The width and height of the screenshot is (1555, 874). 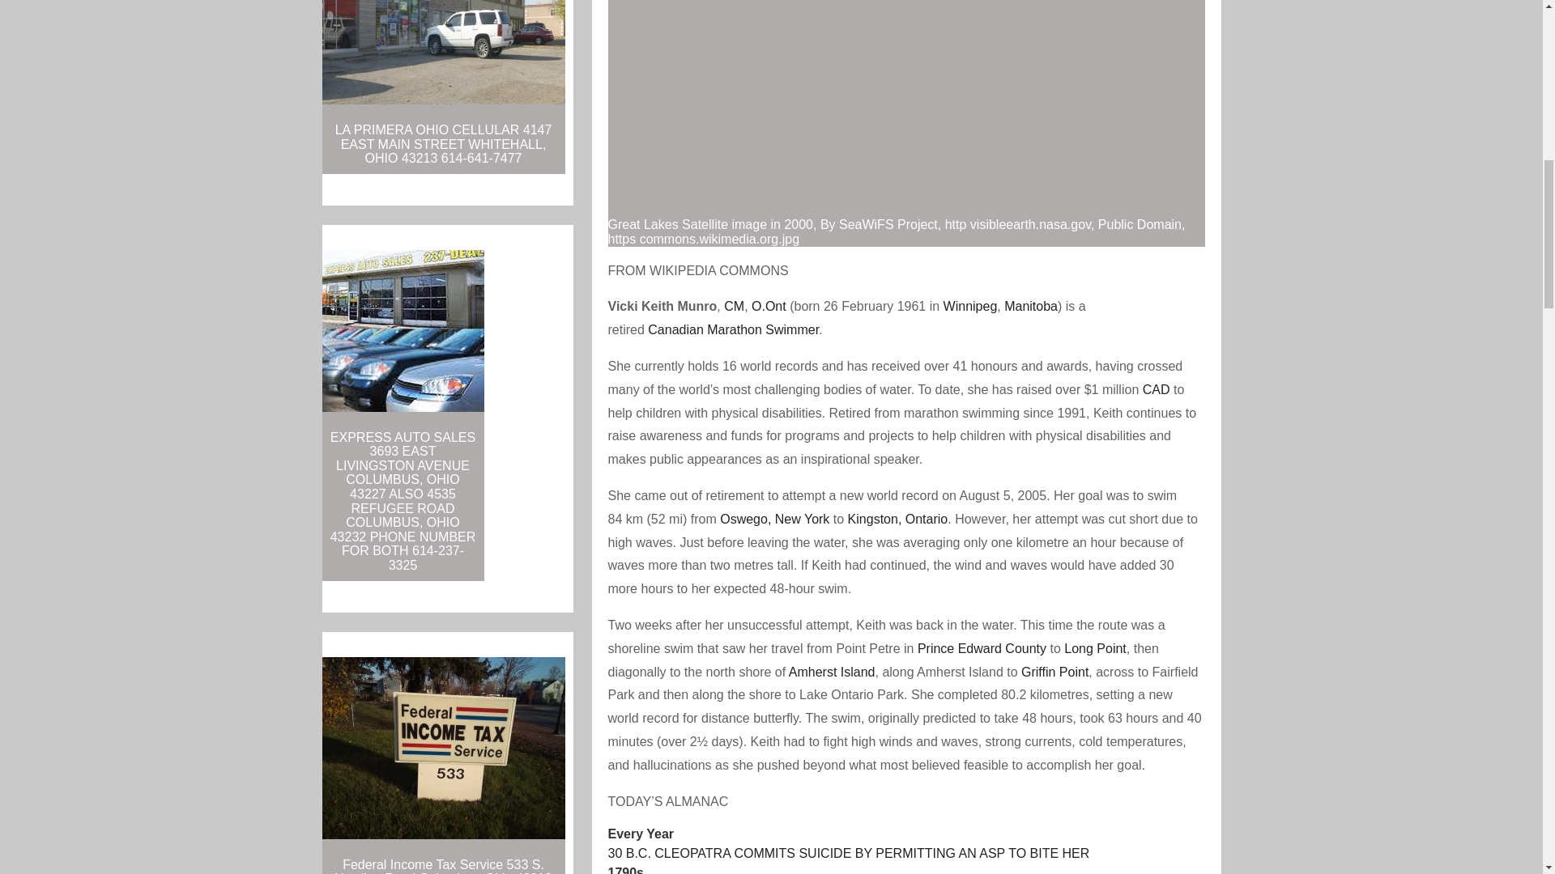 What do you see at coordinates (831, 672) in the screenshot?
I see `Amherst Island` at bounding box center [831, 672].